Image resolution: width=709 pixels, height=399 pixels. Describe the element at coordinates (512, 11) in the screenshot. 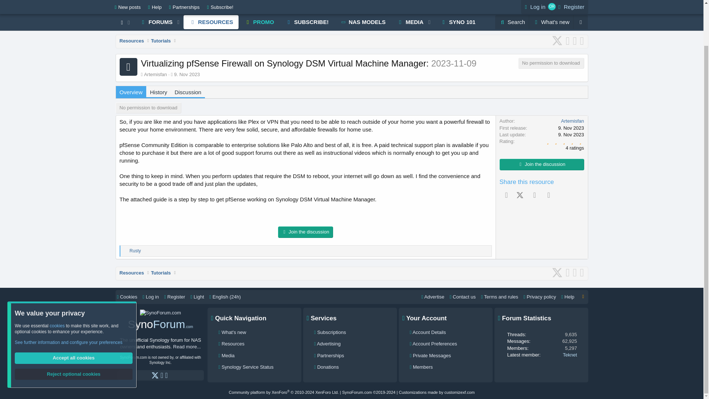

I see `What's new` at that location.